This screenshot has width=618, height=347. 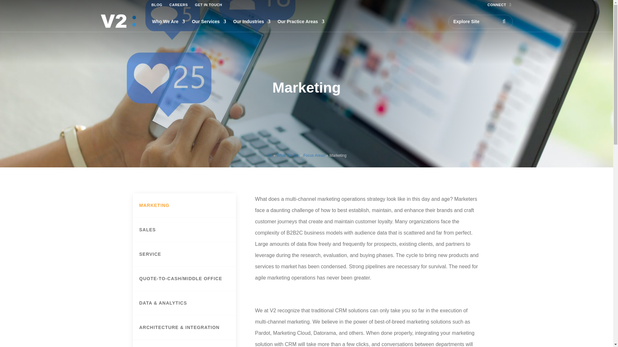 What do you see at coordinates (288, 156) in the screenshot?
I see `What We Do` at bounding box center [288, 156].